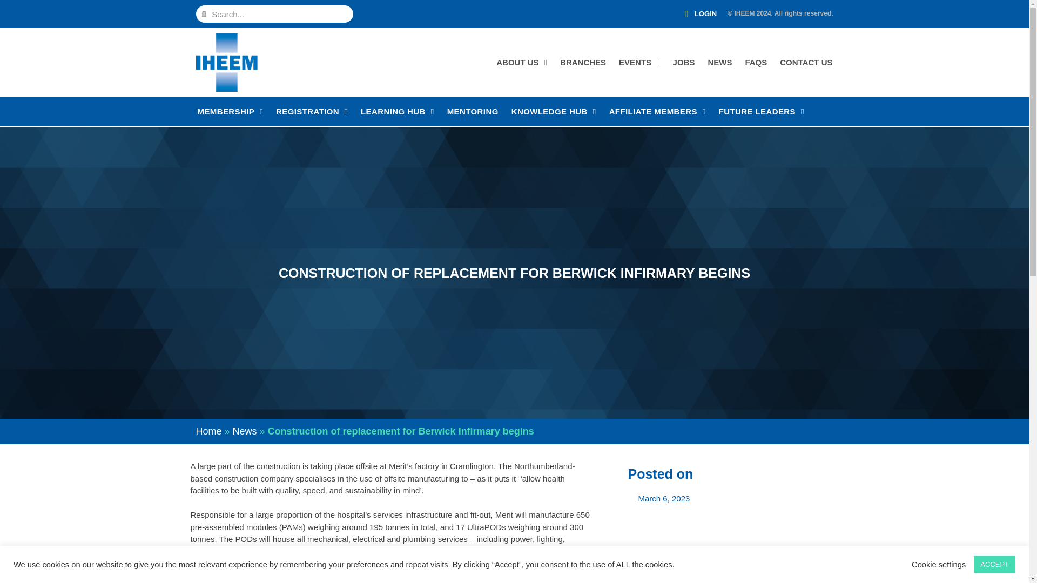 This screenshot has height=583, width=1037. I want to click on EVENTS, so click(638, 63).